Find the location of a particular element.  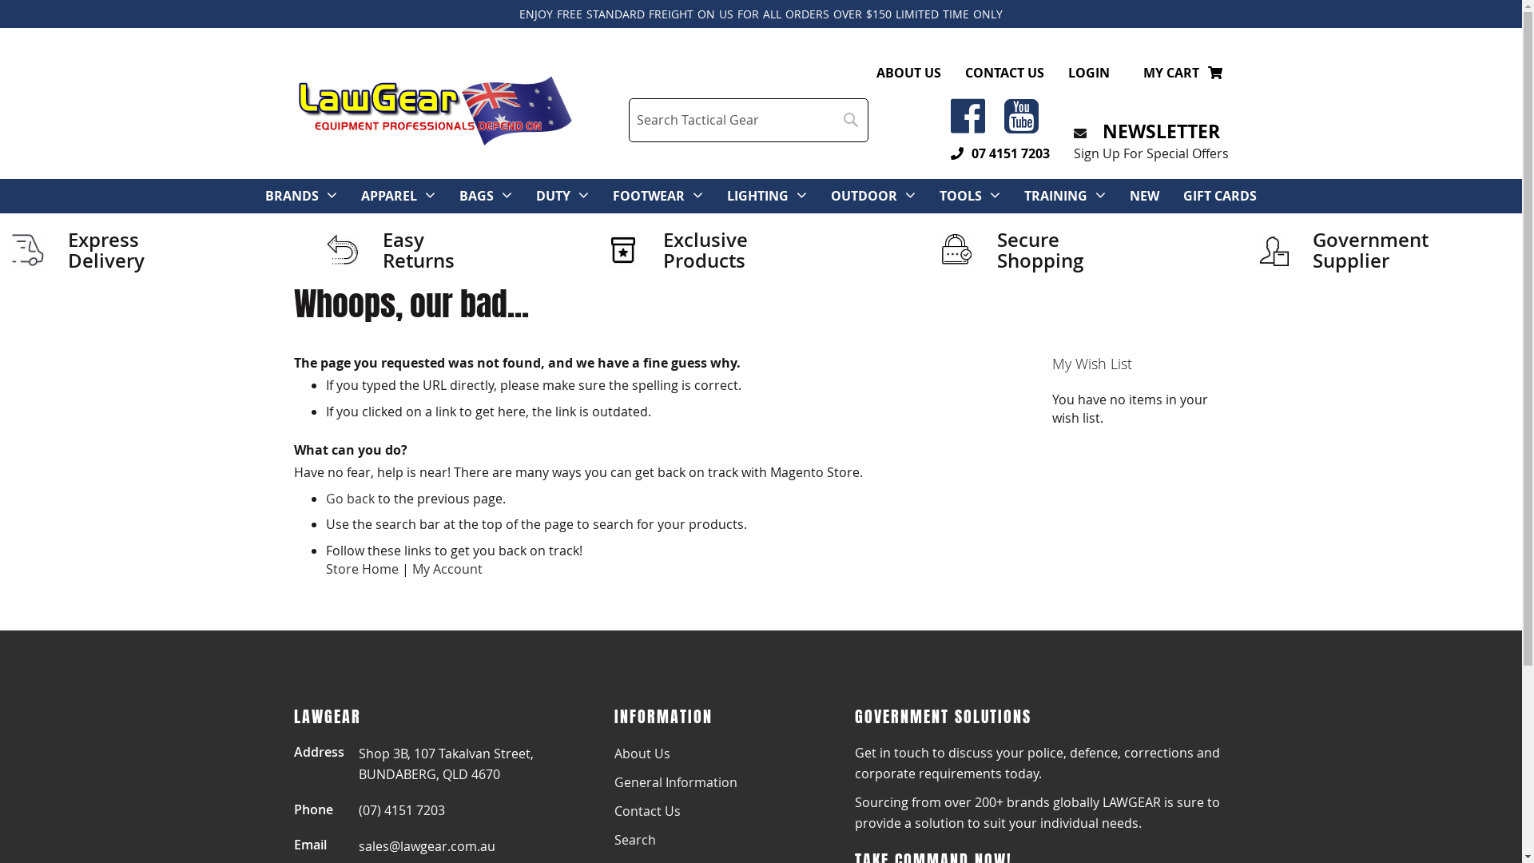

OUTDOOR is located at coordinates (864, 197).